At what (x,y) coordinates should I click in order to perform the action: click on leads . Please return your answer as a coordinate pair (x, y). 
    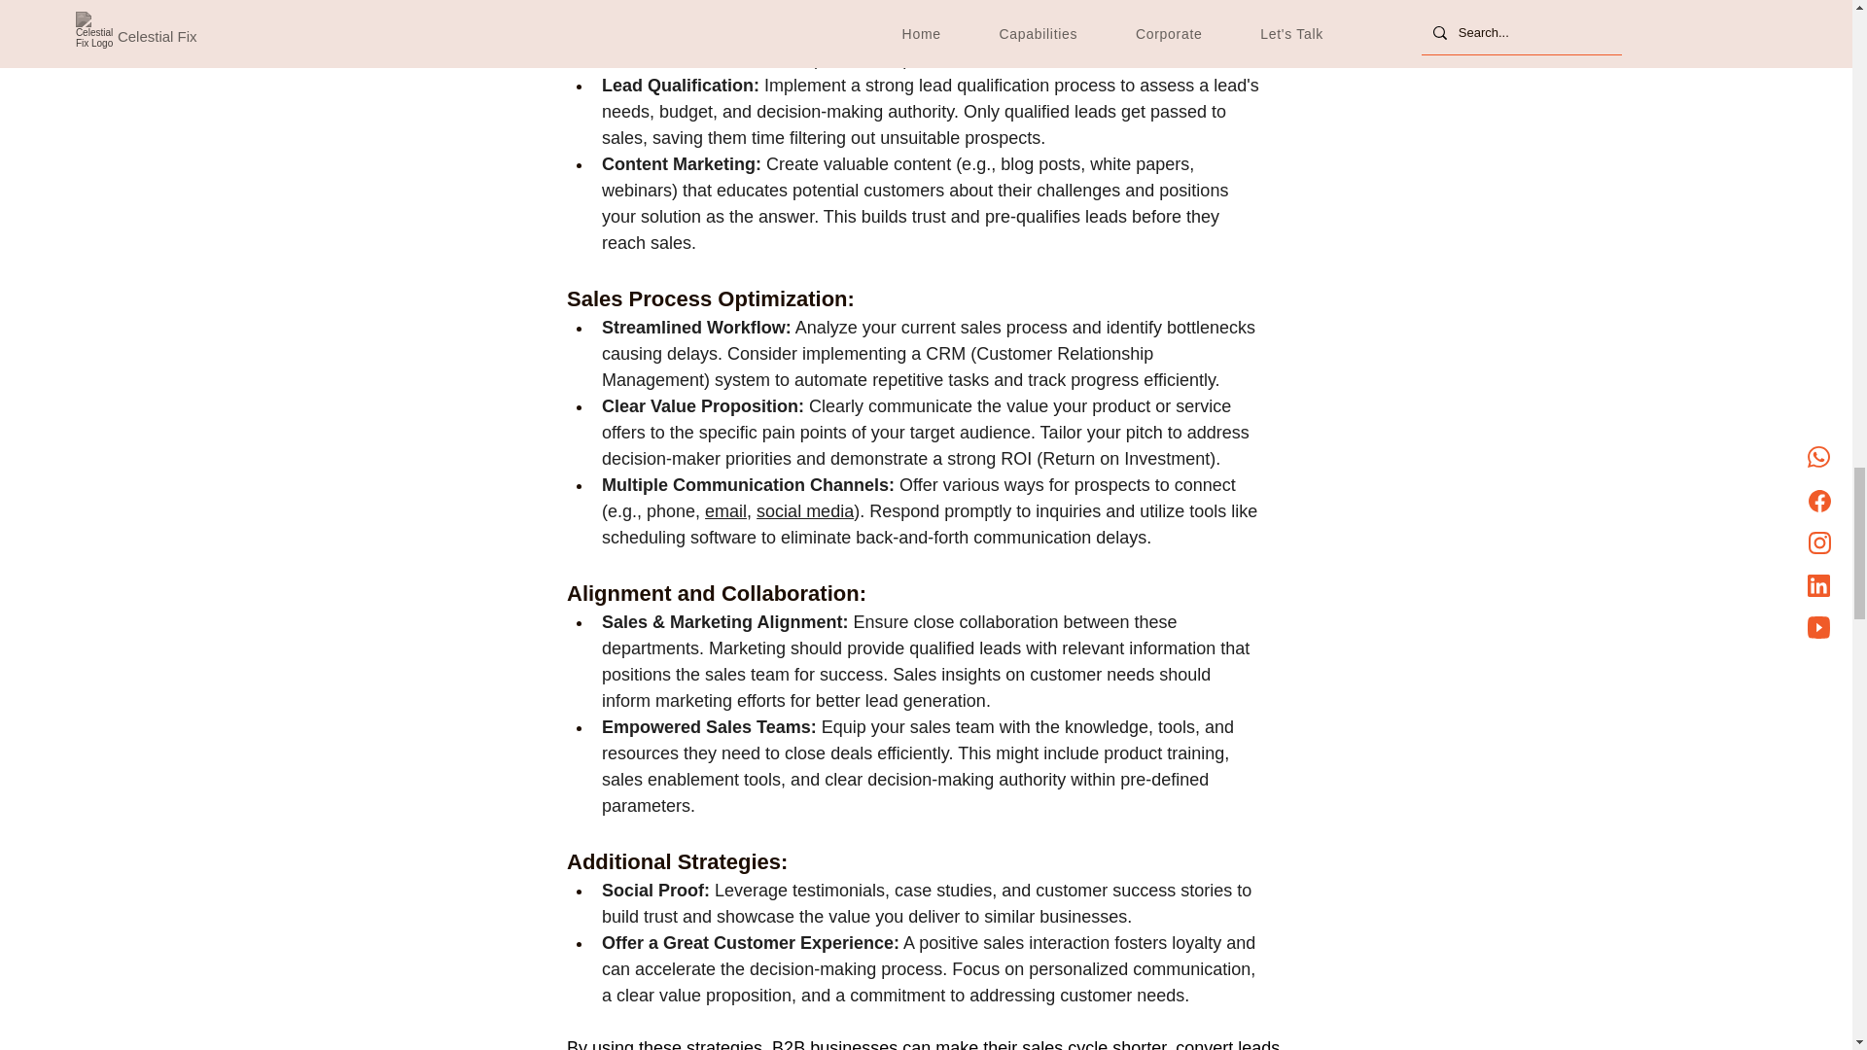
    Looking at the image, I should click on (882, 33).